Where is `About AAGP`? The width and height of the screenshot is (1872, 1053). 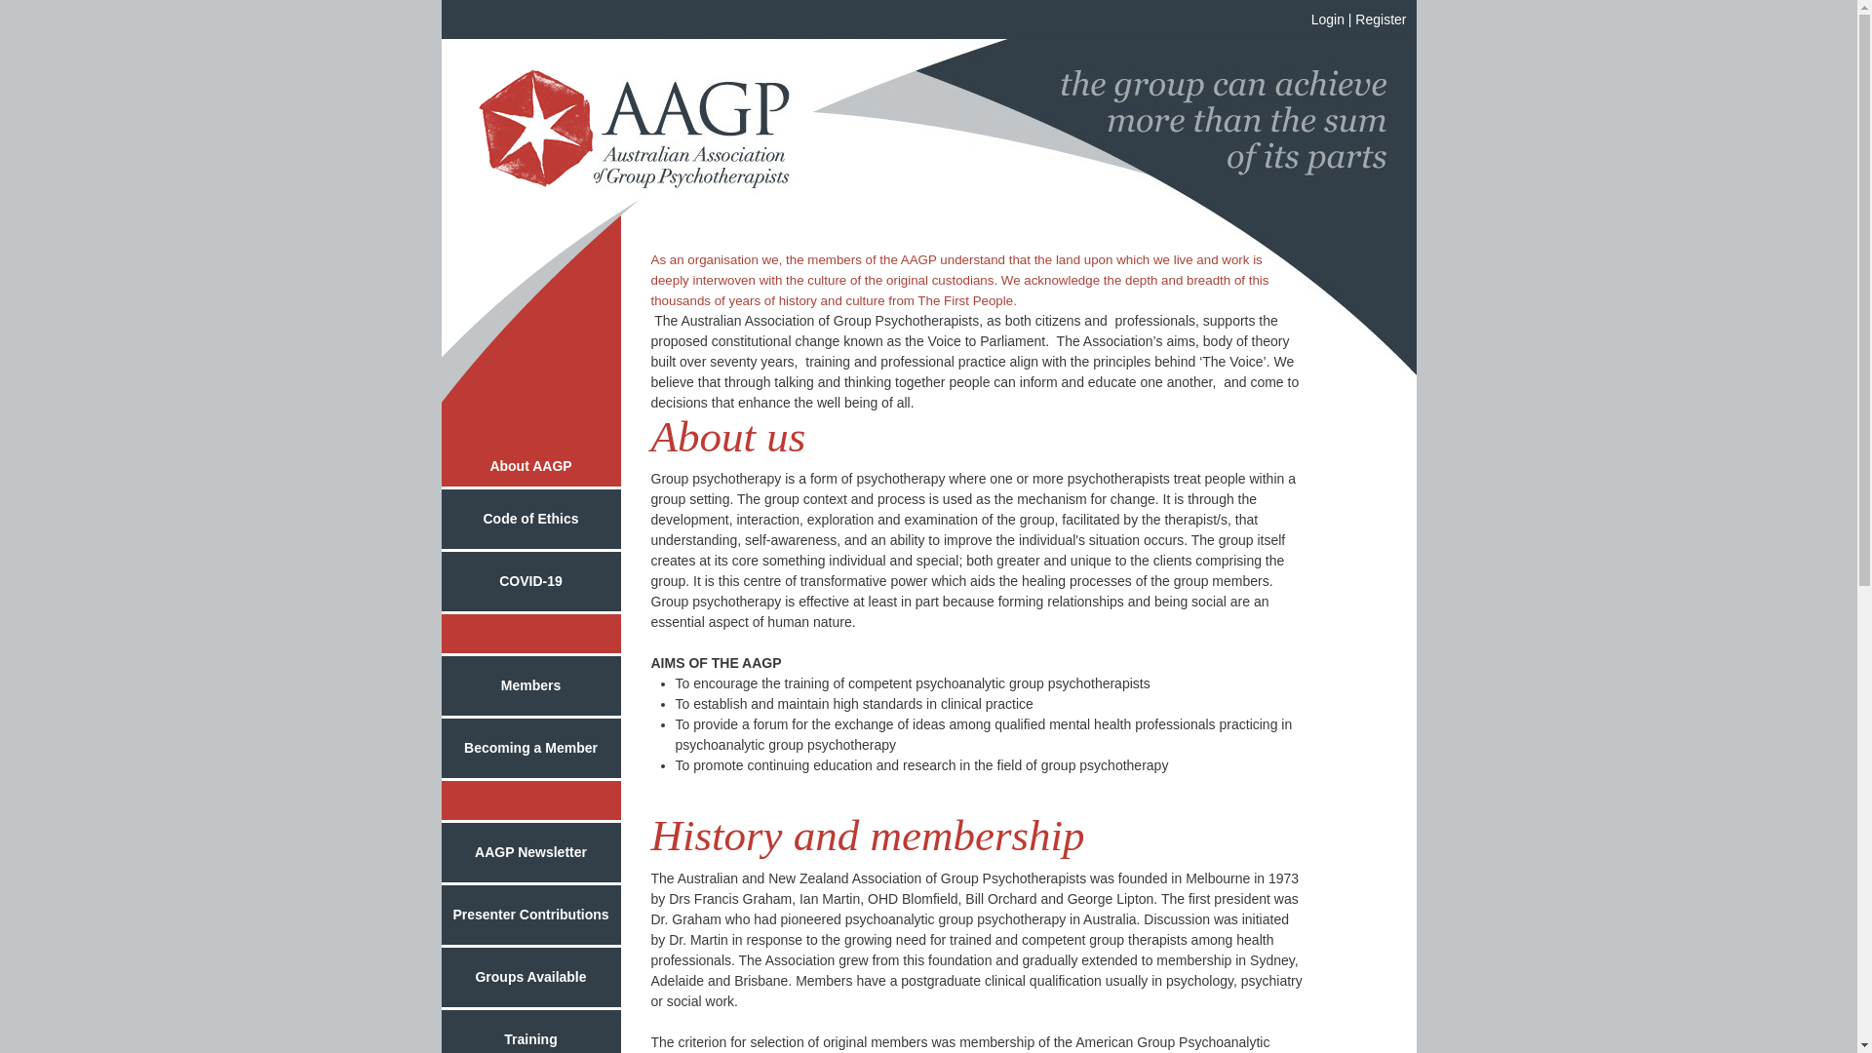 About AAGP is located at coordinates (530, 468).